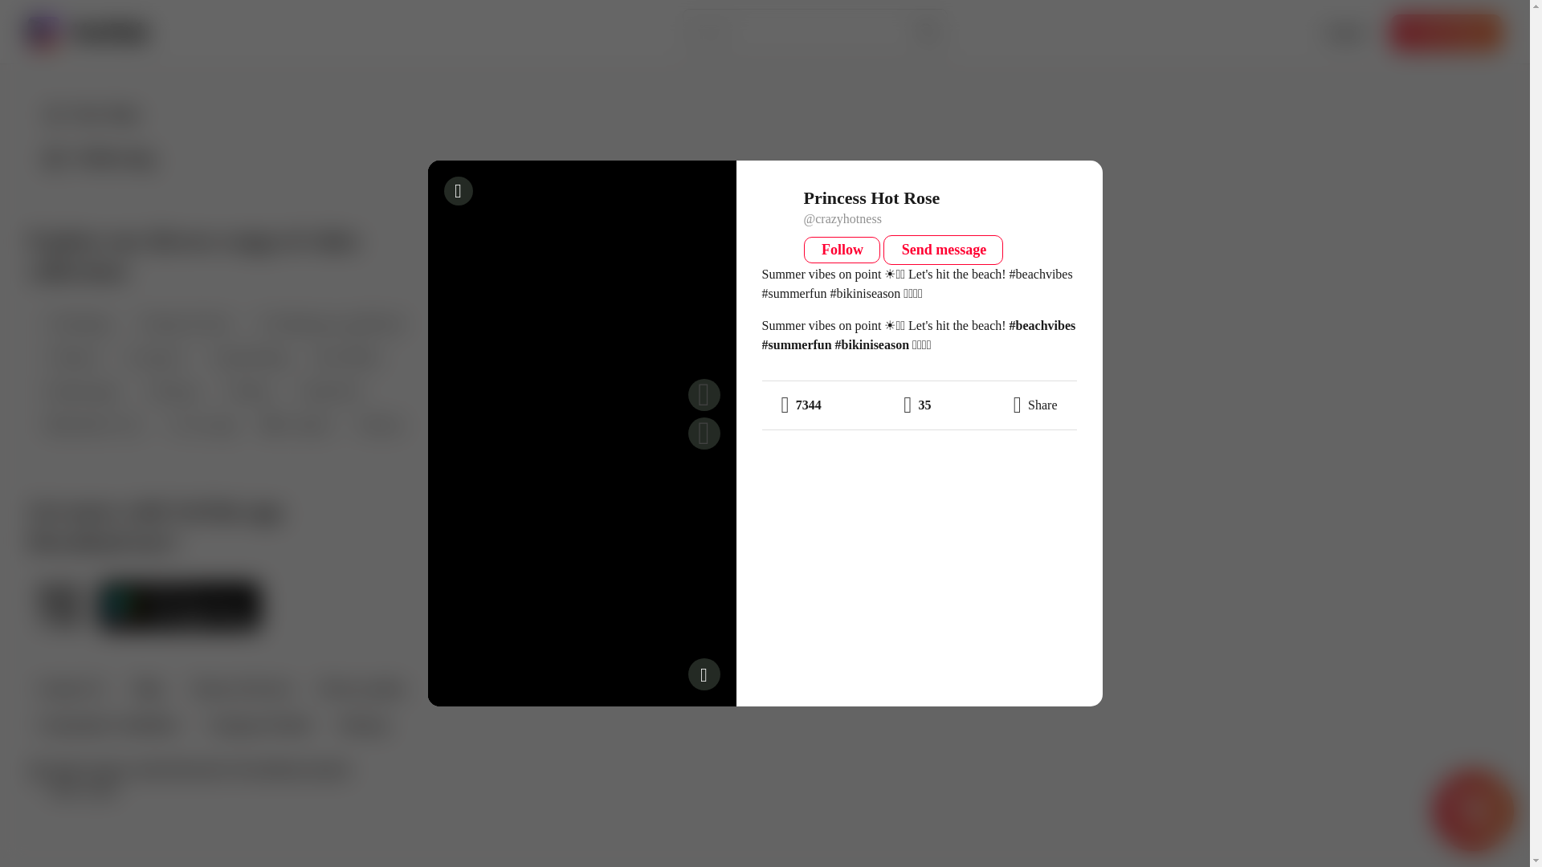  What do you see at coordinates (943, 250) in the screenshot?
I see `Send message` at bounding box center [943, 250].